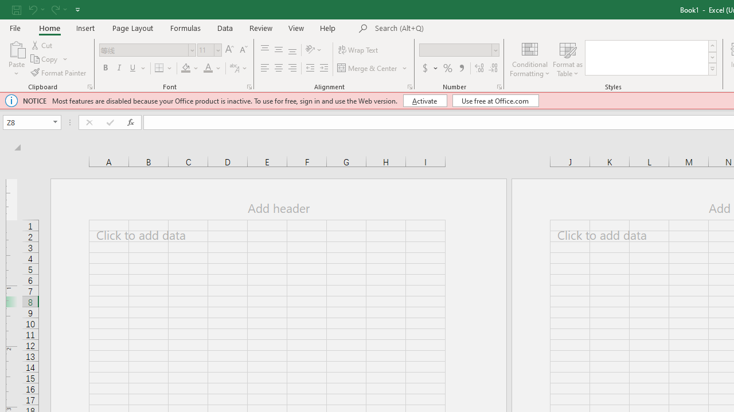 This screenshot has height=412, width=734. Describe the element at coordinates (479, 69) in the screenshot. I see `Increase Decimal` at that location.